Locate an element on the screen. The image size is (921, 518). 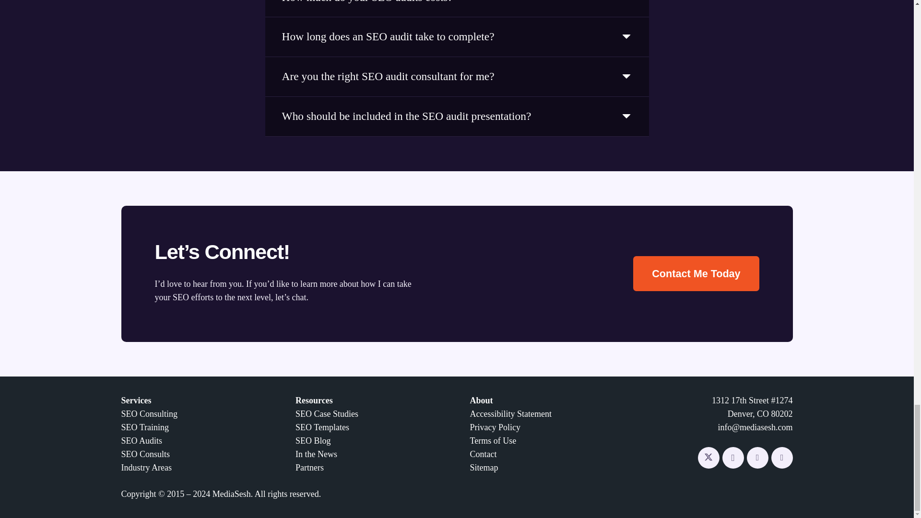
SEO Case Studies is located at coordinates (327, 413).